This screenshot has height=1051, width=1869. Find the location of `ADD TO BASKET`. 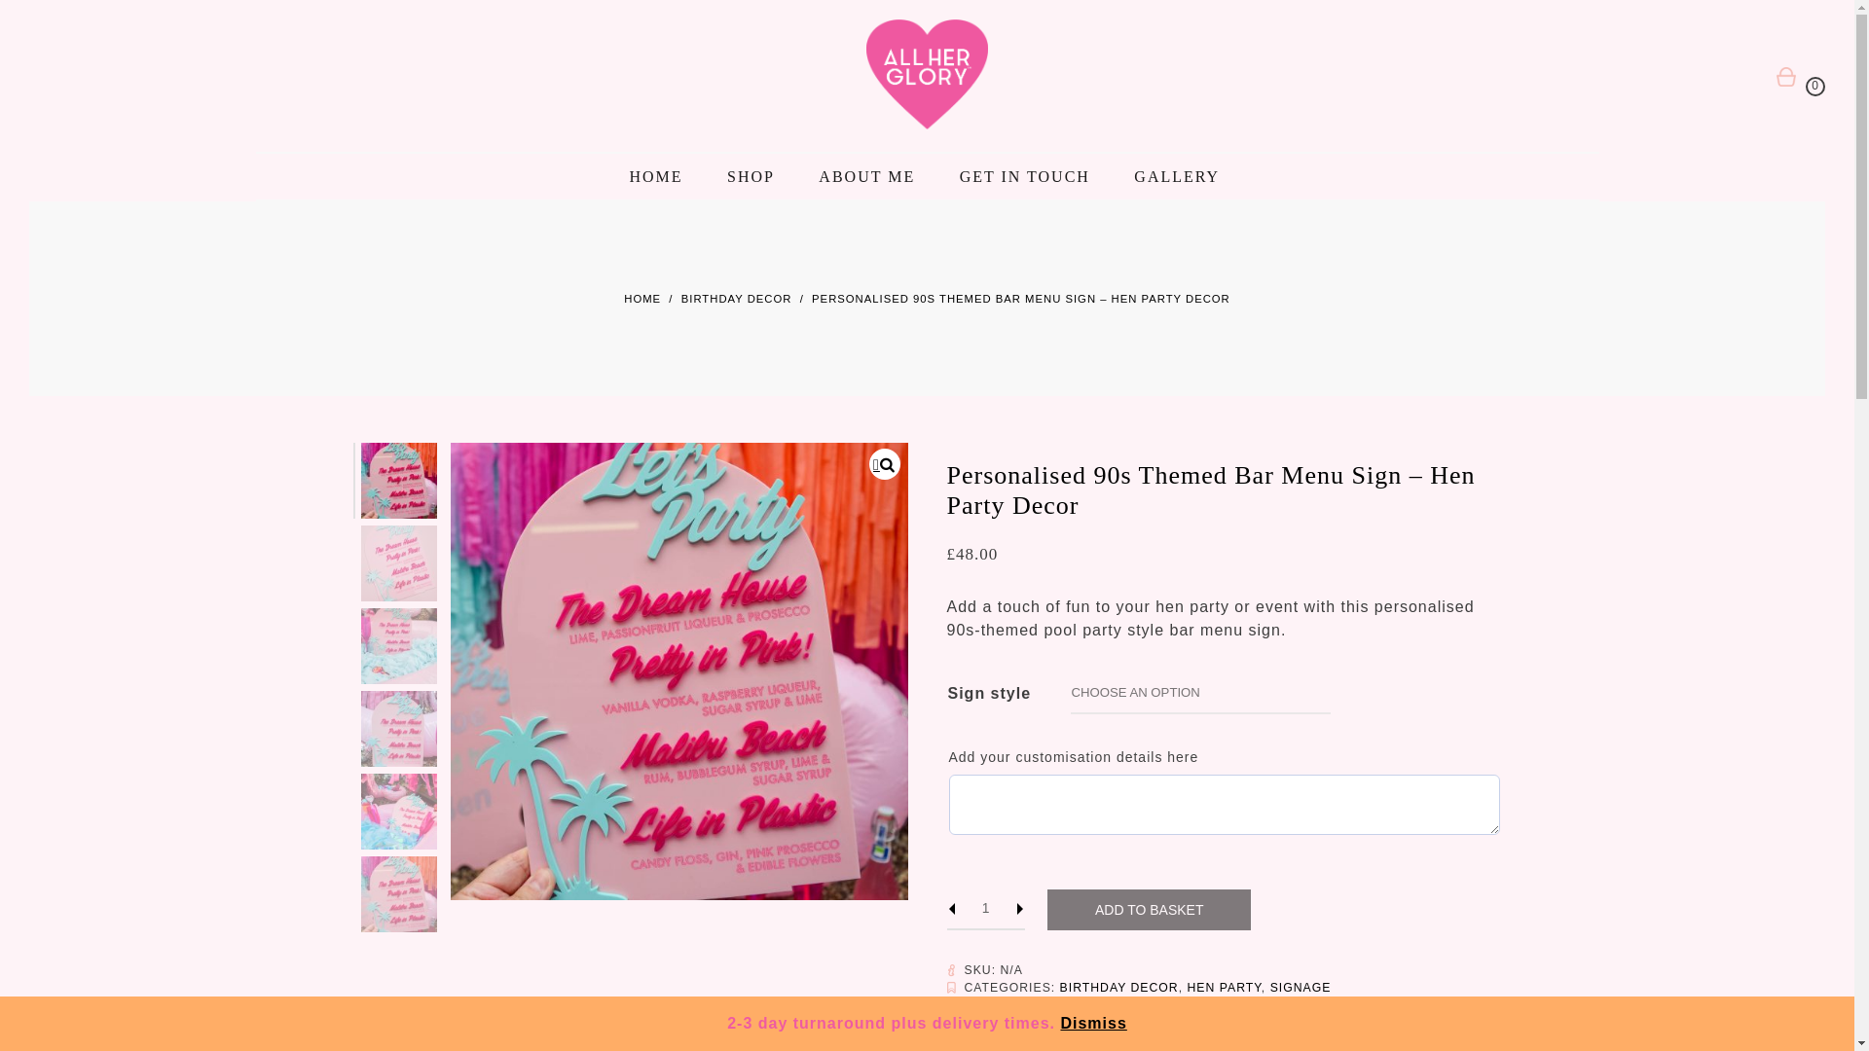

ADD TO BASKET is located at coordinates (1149, 909).